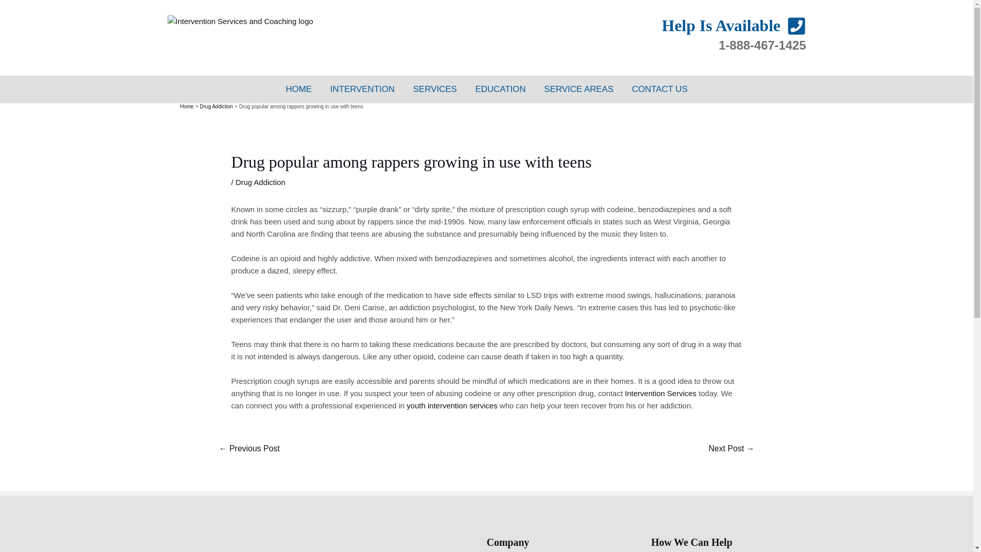 Image resolution: width=981 pixels, height=552 pixels. Describe the element at coordinates (732, 449) in the screenshot. I see `Heroin use on the rise, with a new face` at that location.